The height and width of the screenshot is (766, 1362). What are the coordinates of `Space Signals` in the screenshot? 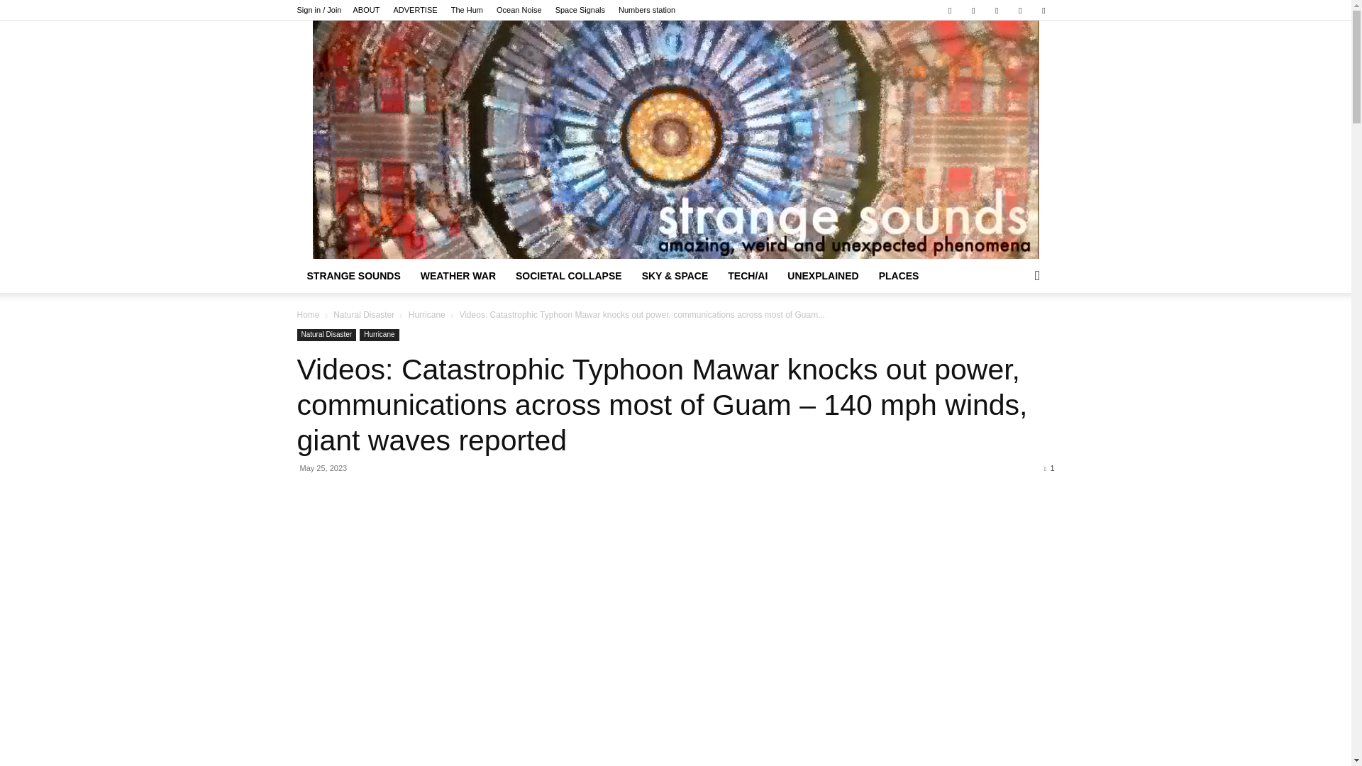 It's located at (580, 10).